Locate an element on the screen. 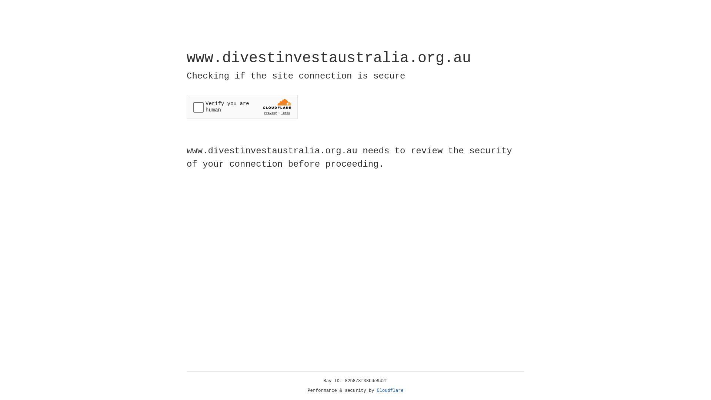  Cloudflare is located at coordinates (390, 391).